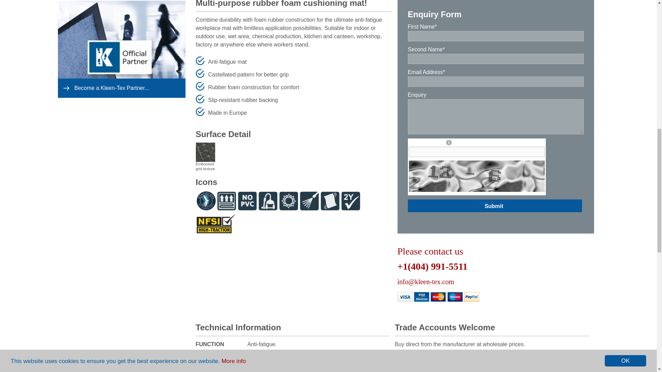 The width and height of the screenshot is (662, 372). Describe the element at coordinates (494, 205) in the screenshot. I see `Submit` at that location.